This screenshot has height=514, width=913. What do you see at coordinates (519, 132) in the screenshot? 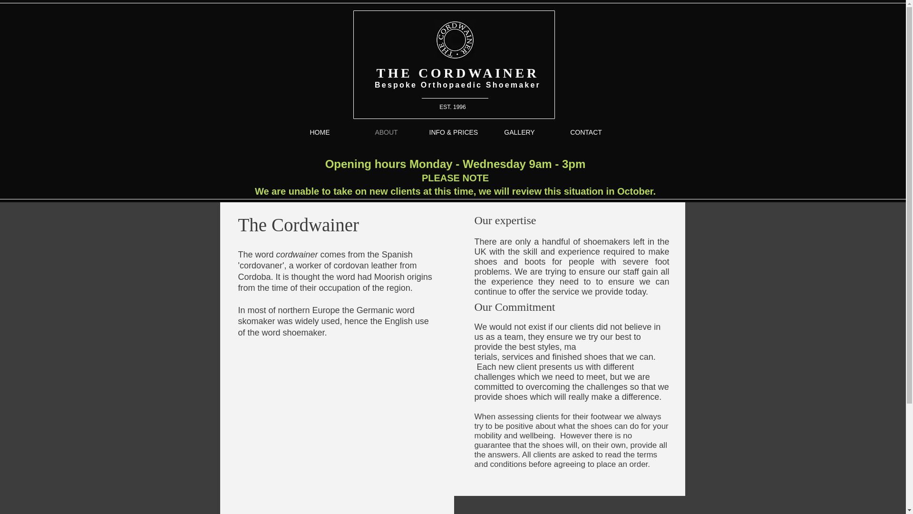
I see `GALLERY` at bounding box center [519, 132].